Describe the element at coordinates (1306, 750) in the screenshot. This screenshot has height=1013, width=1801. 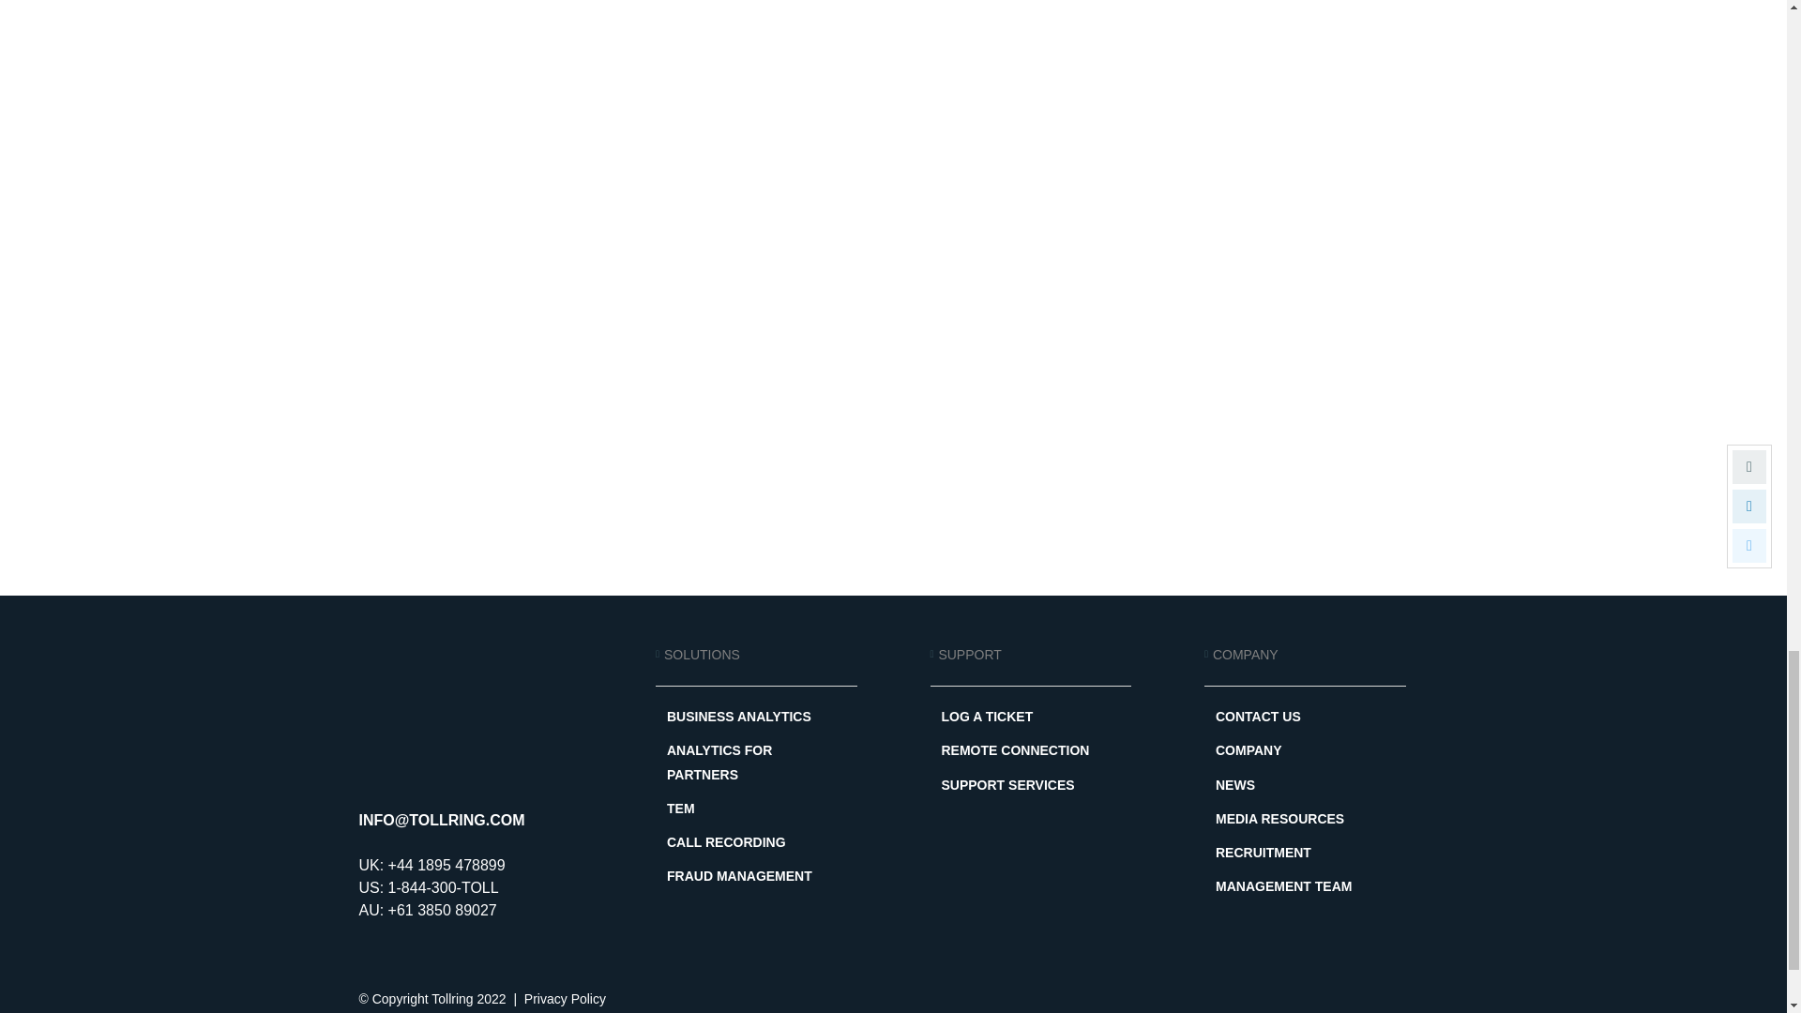
I see `COMPANY` at that location.